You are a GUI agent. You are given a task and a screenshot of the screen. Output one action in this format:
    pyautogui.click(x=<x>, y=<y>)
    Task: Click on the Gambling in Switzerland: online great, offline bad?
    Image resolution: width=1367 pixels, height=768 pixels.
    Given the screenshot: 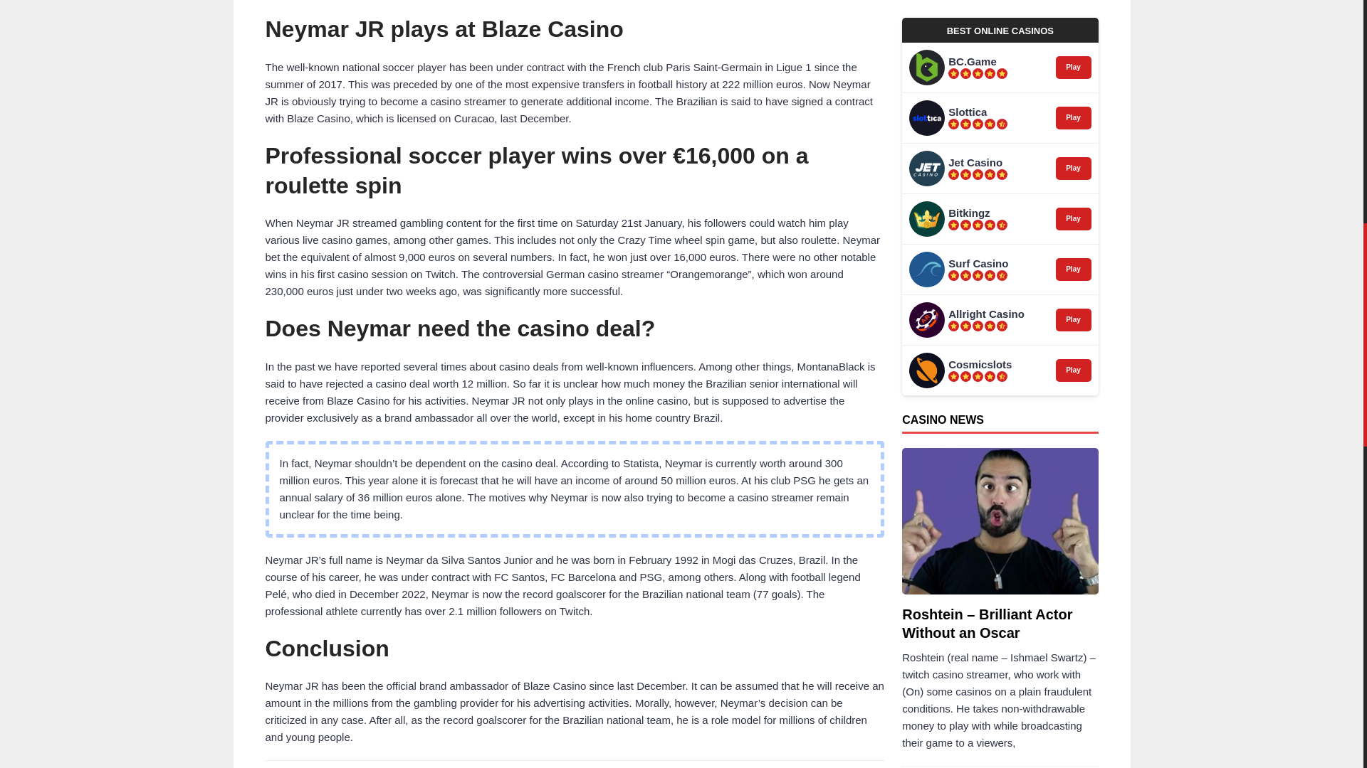 What is the action you would take?
    pyautogui.click(x=1033, y=344)
    